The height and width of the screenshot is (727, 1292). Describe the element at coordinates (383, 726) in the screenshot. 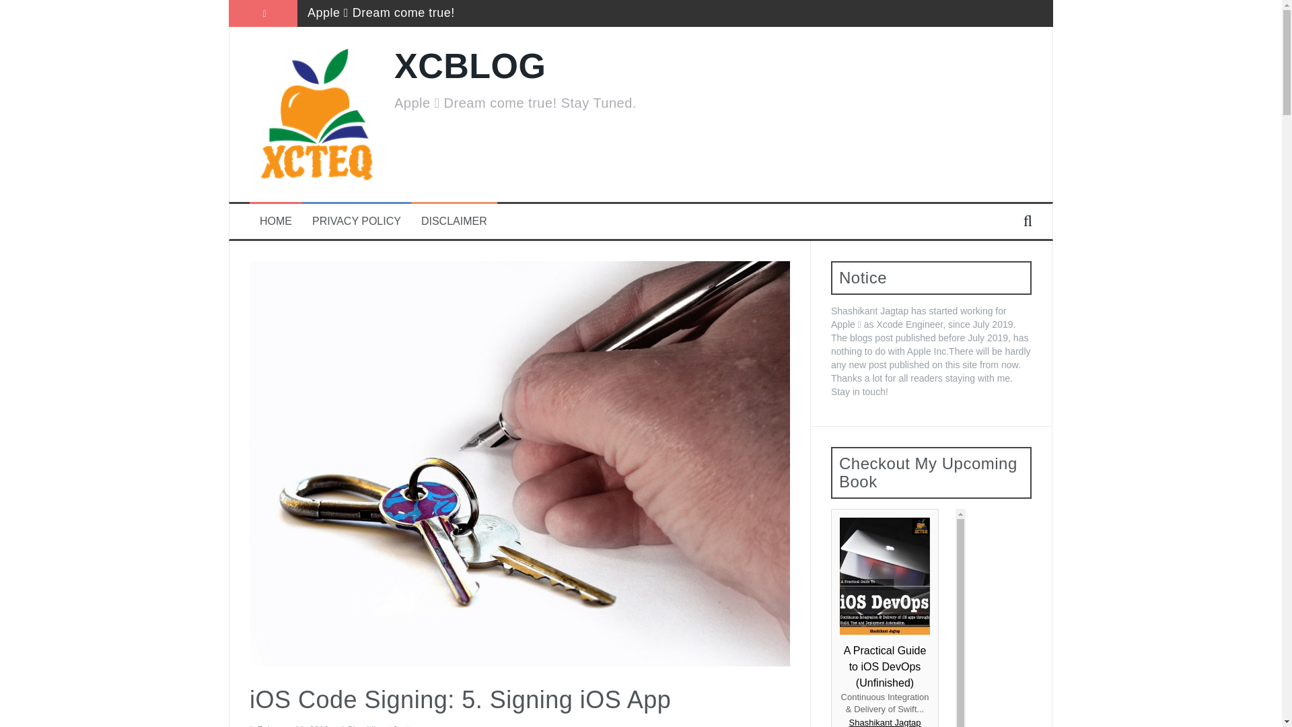

I see `Shashikant Jagtap` at that location.